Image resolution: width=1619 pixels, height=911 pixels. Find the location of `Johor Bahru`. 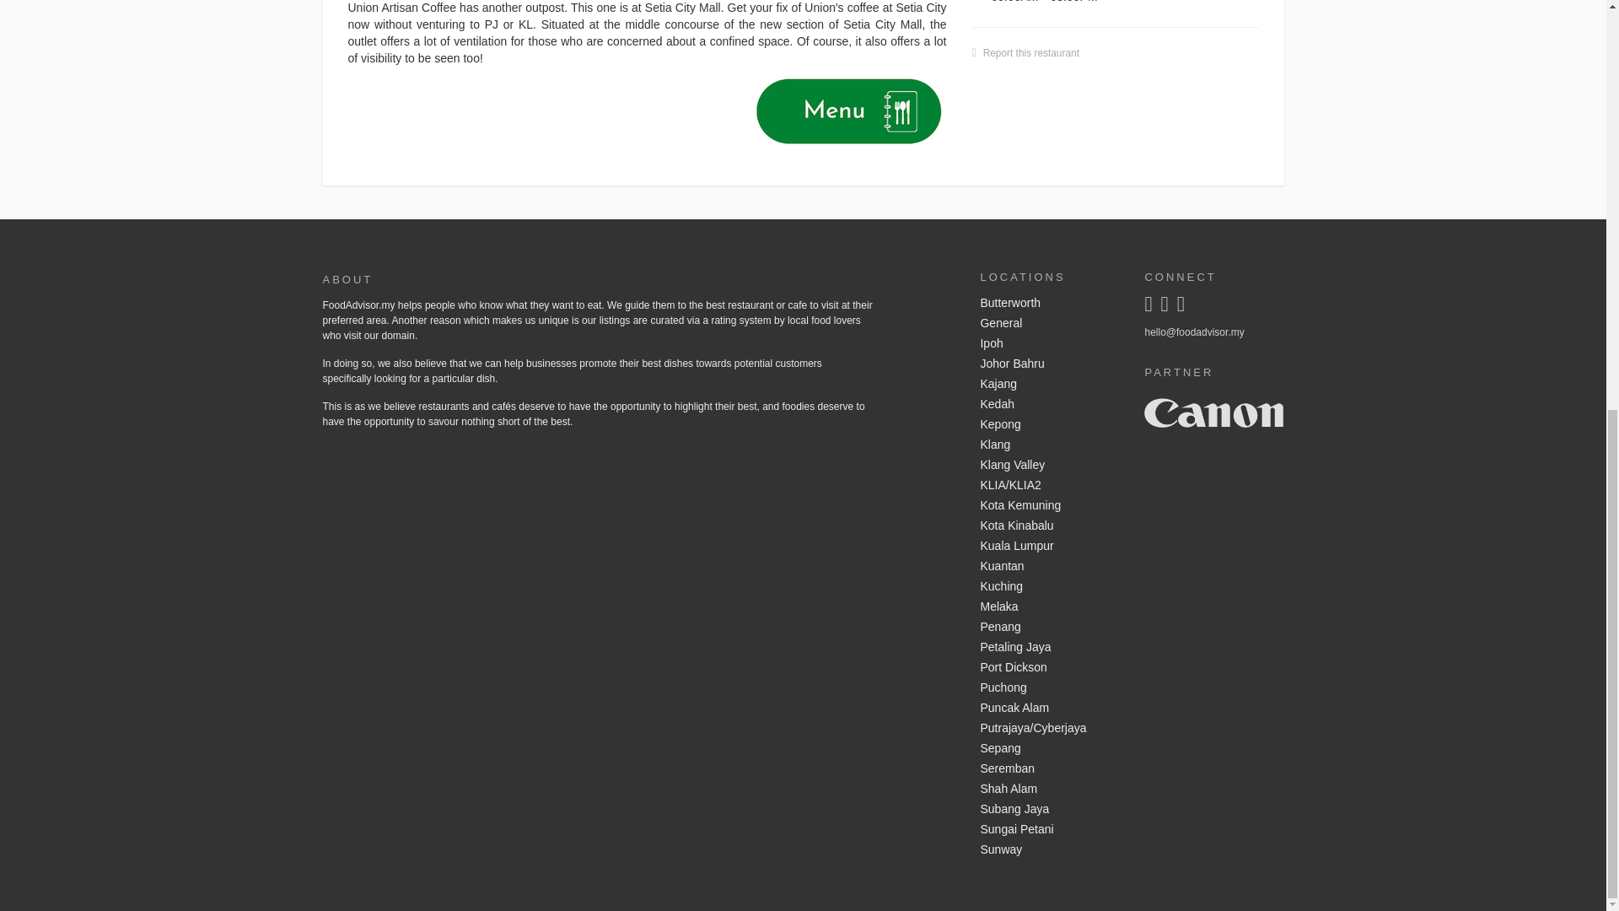

Johor Bahru is located at coordinates (1049, 364).